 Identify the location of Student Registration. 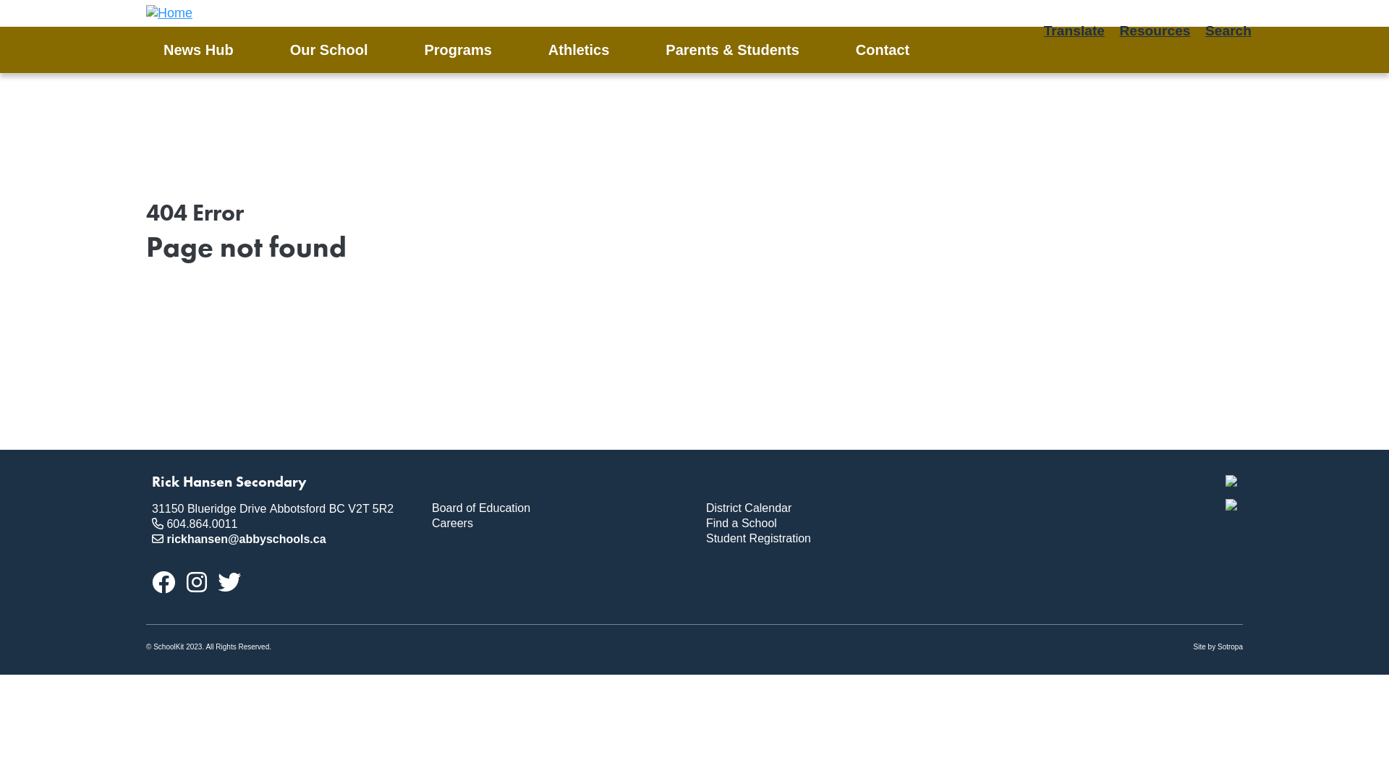
(832, 539).